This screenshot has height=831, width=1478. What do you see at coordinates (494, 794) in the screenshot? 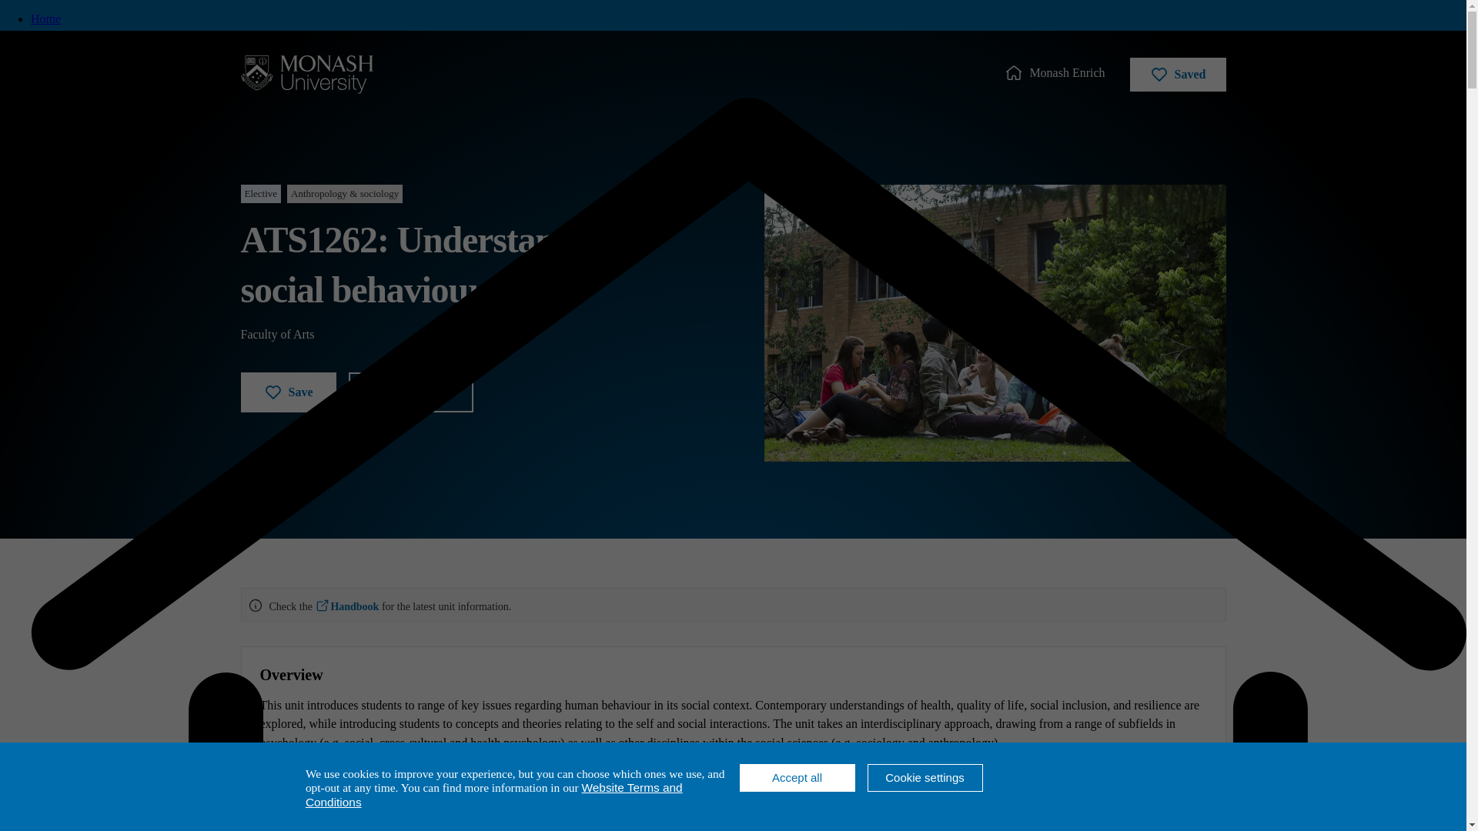
I see `Website Terms and Conditions` at bounding box center [494, 794].